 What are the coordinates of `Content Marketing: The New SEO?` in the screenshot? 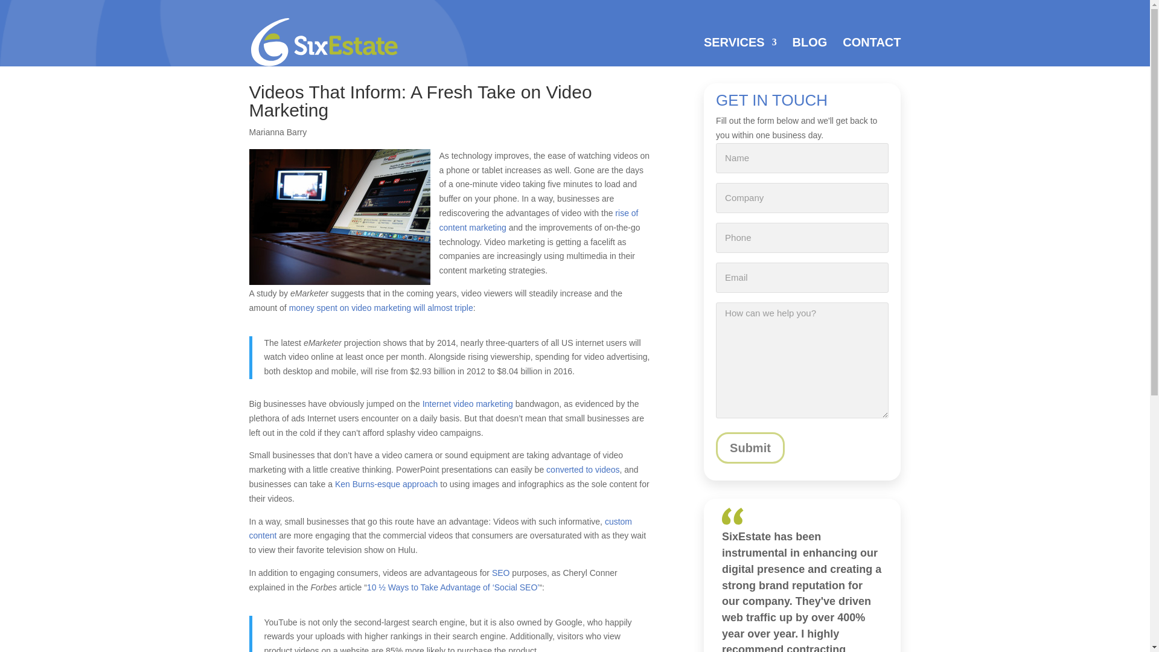 It's located at (500, 572).